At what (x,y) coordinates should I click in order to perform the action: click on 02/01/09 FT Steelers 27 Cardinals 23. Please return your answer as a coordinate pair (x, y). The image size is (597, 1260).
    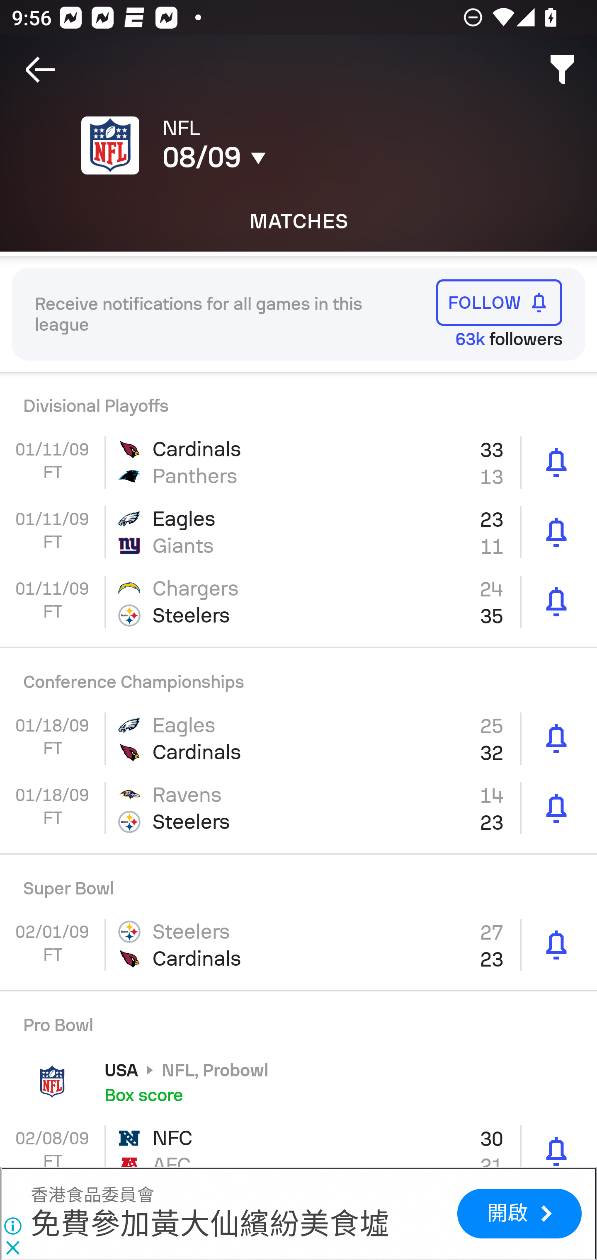
    Looking at the image, I should click on (298, 945).